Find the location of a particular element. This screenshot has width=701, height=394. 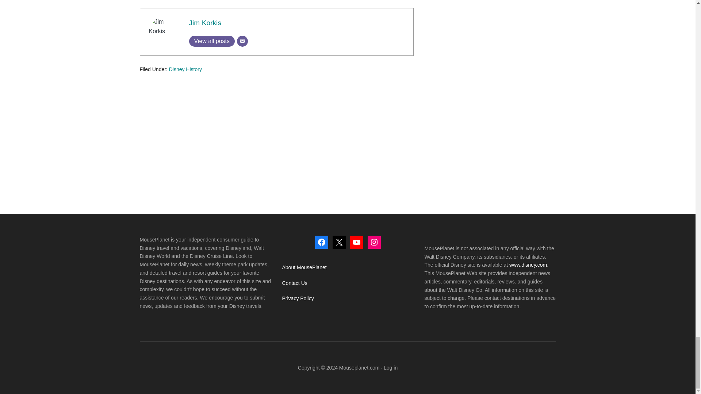

Contact Us is located at coordinates (294, 283).